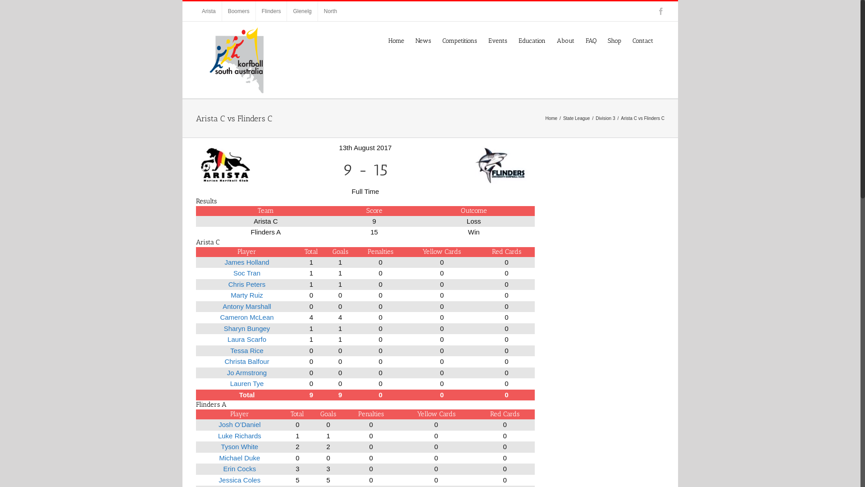 This screenshot has height=487, width=865. I want to click on Jessica Coles, so click(240, 480).